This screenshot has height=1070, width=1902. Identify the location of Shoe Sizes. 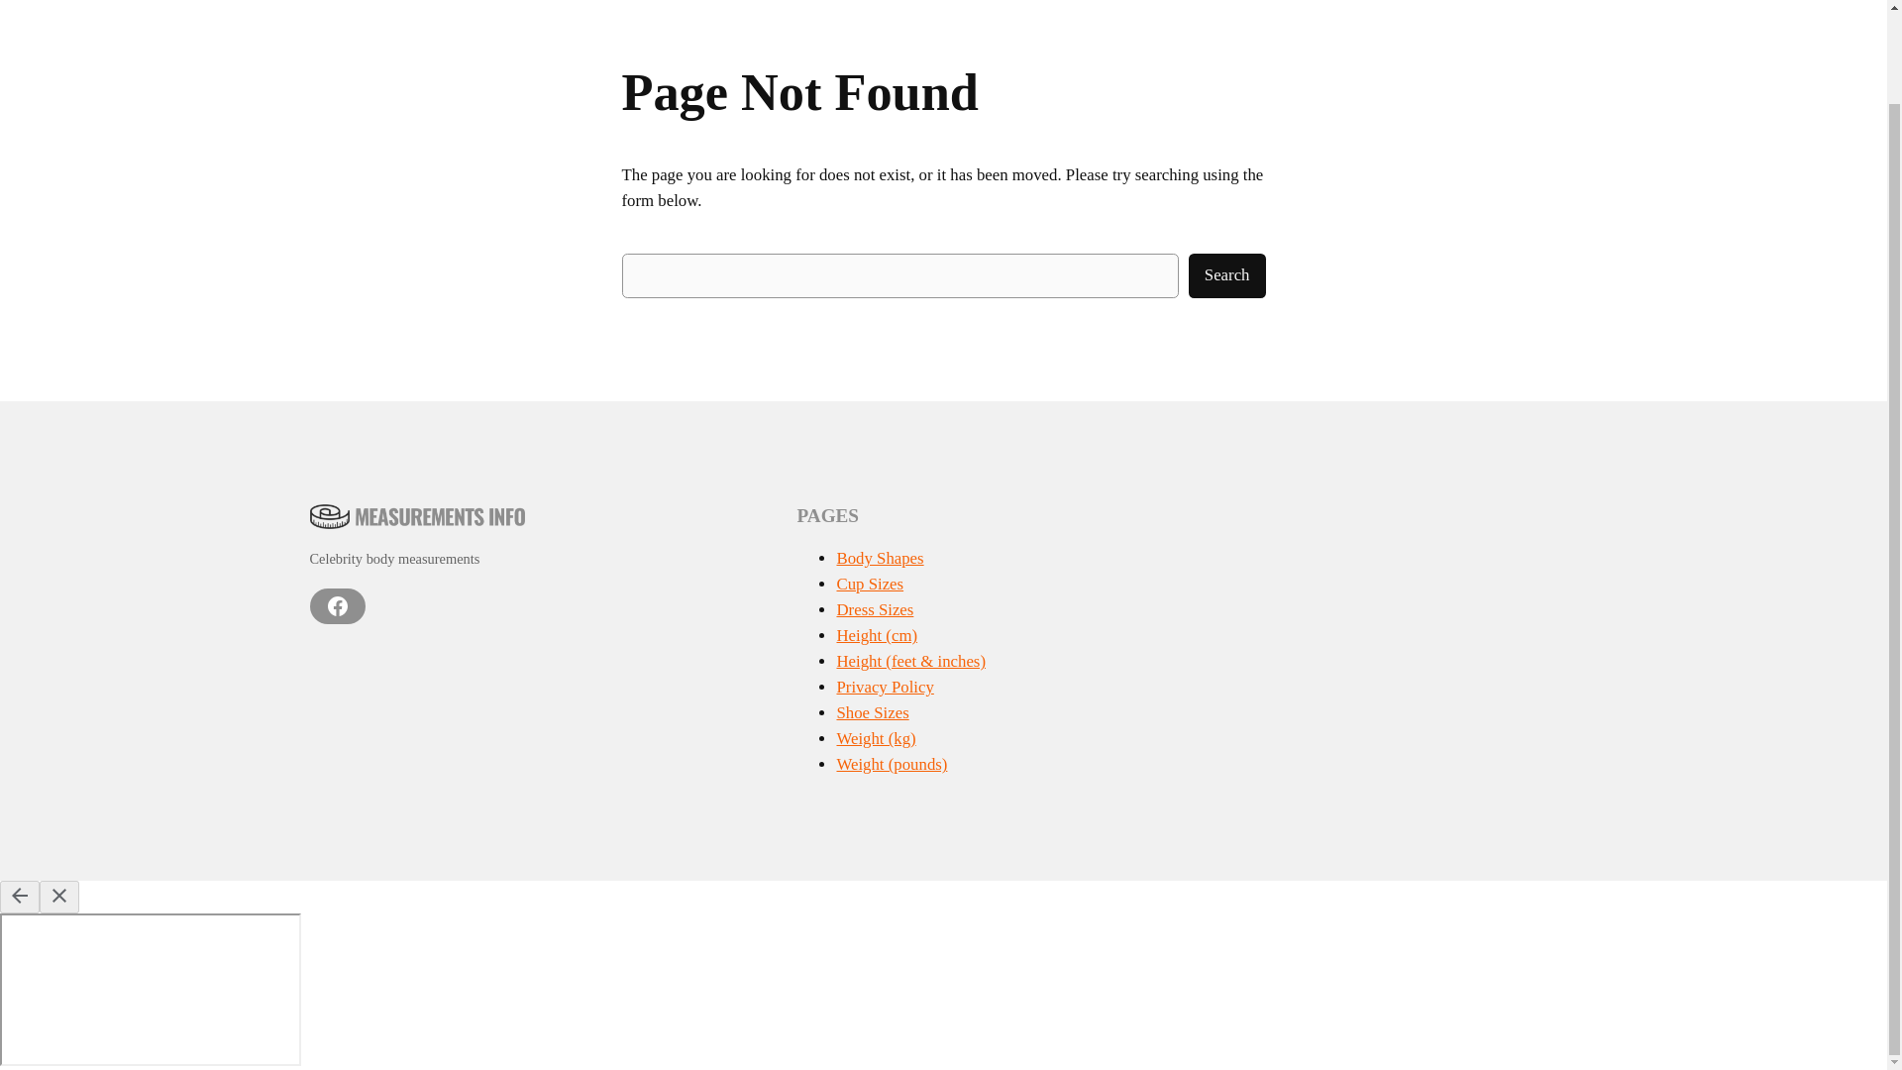
(872, 712).